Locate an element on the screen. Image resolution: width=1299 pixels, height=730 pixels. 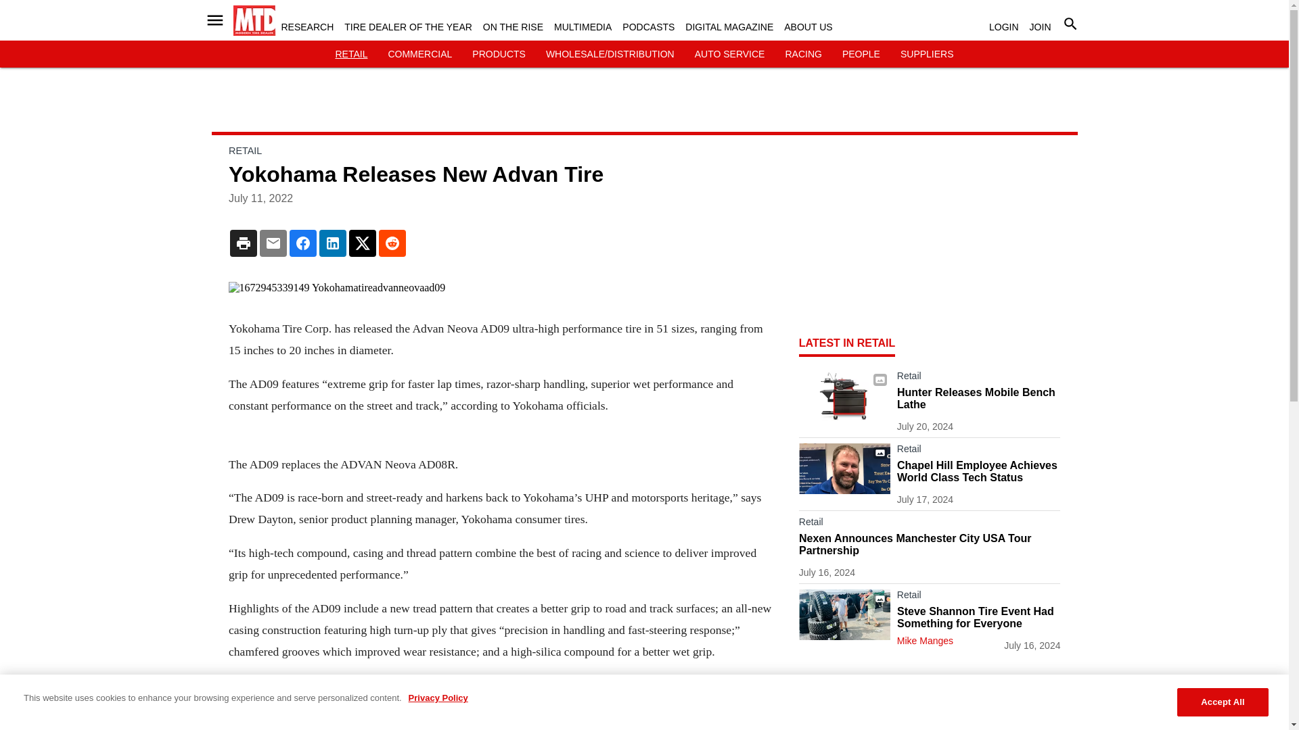
TIRE DEALER OF THE YEAR is located at coordinates (408, 27).